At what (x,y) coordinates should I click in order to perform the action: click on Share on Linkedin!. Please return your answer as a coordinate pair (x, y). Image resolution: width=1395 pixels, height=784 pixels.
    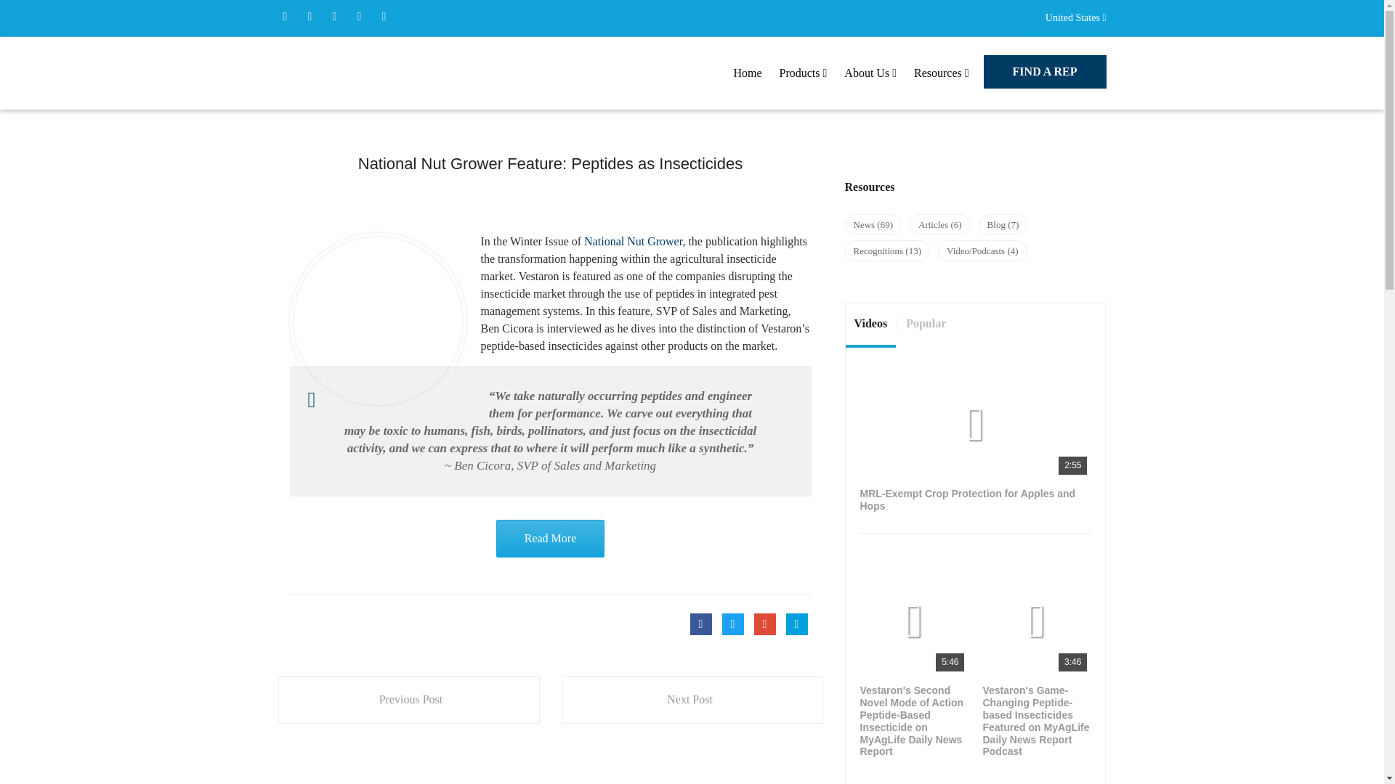
    Looking at the image, I should click on (796, 624).